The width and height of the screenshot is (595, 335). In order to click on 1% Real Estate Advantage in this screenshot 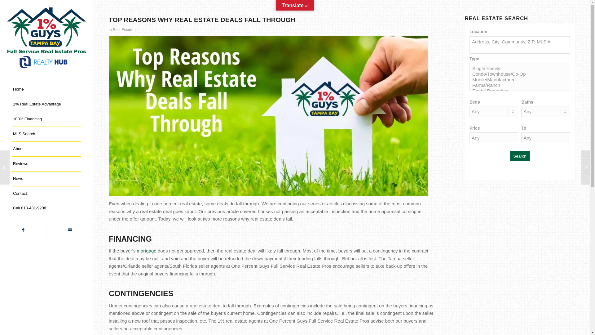, I will do `click(46, 105)`.